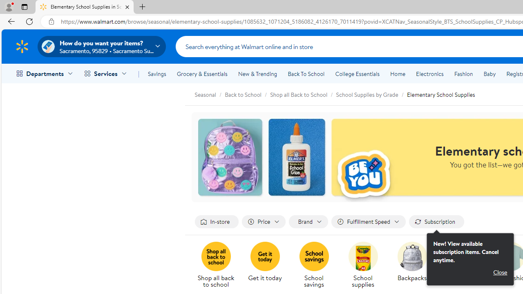 Image resolution: width=523 pixels, height=294 pixels. What do you see at coordinates (308, 222) in the screenshot?
I see `Filter by Brand not applied, activate to change` at bounding box center [308, 222].